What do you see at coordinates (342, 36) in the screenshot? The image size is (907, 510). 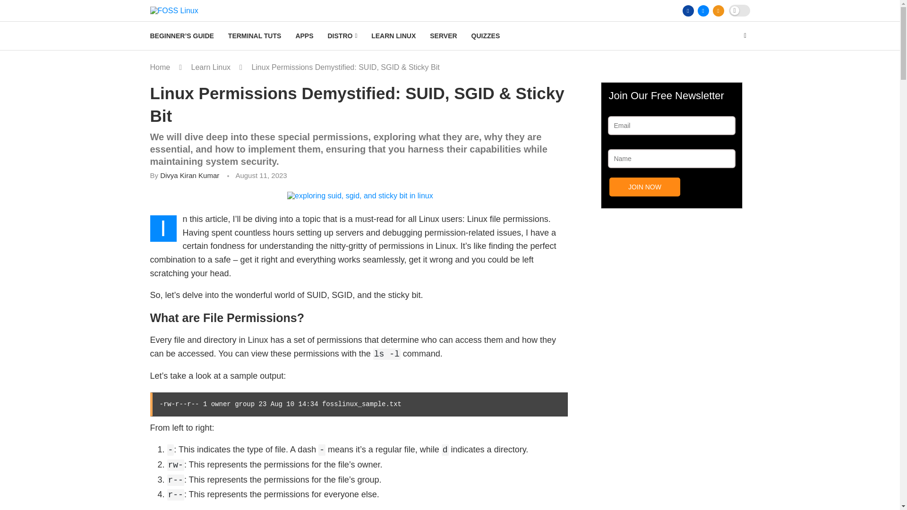 I see `DISTRO` at bounding box center [342, 36].